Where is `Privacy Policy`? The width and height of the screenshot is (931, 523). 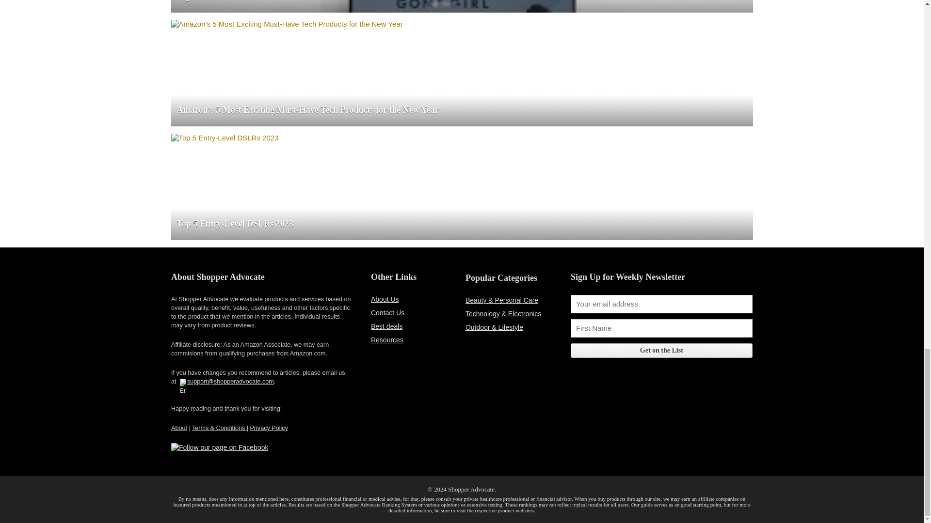
Privacy Policy is located at coordinates (269, 428).